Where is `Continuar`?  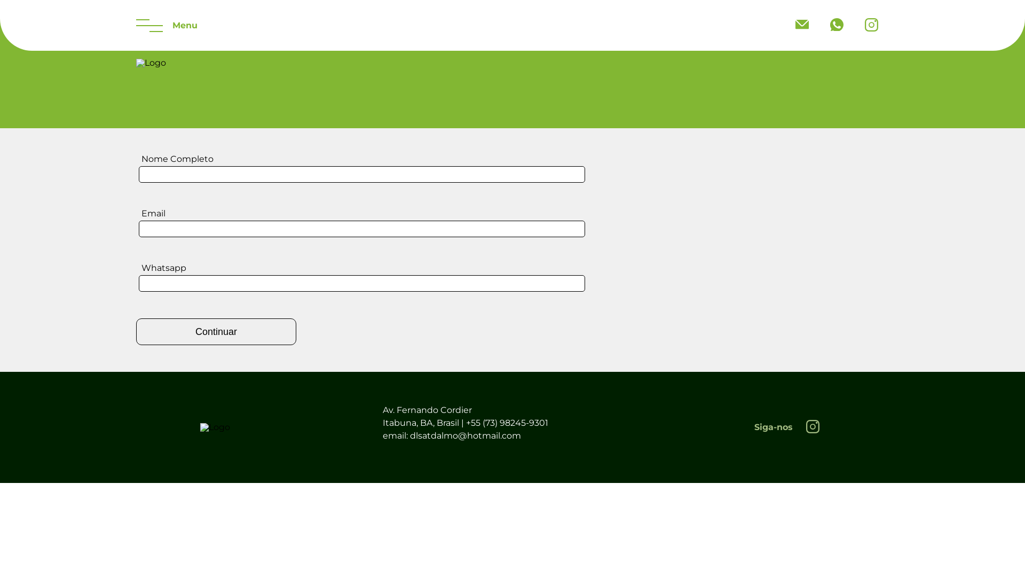
Continuar is located at coordinates (216, 332).